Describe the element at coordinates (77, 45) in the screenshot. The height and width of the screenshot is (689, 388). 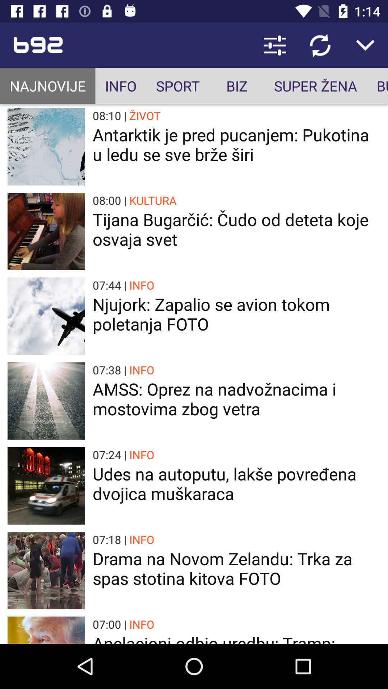
I see `turn on the icon above the najnovije item` at that location.